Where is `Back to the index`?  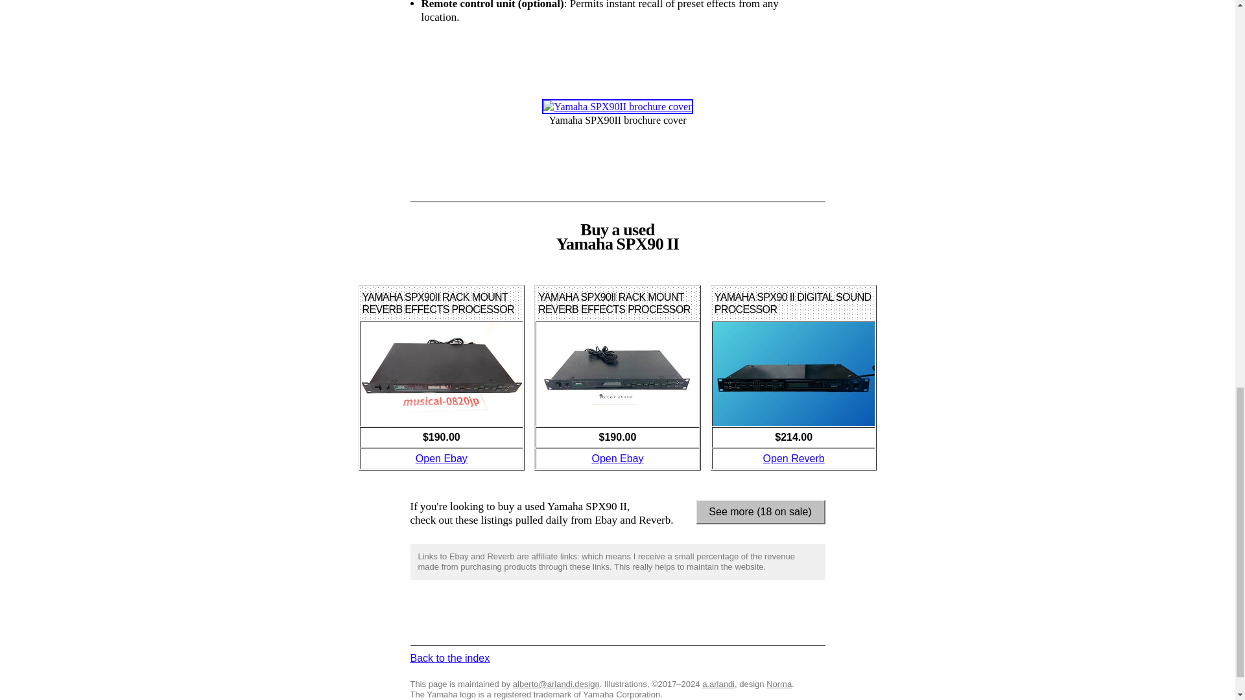
Back to the index is located at coordinates (449, 657).